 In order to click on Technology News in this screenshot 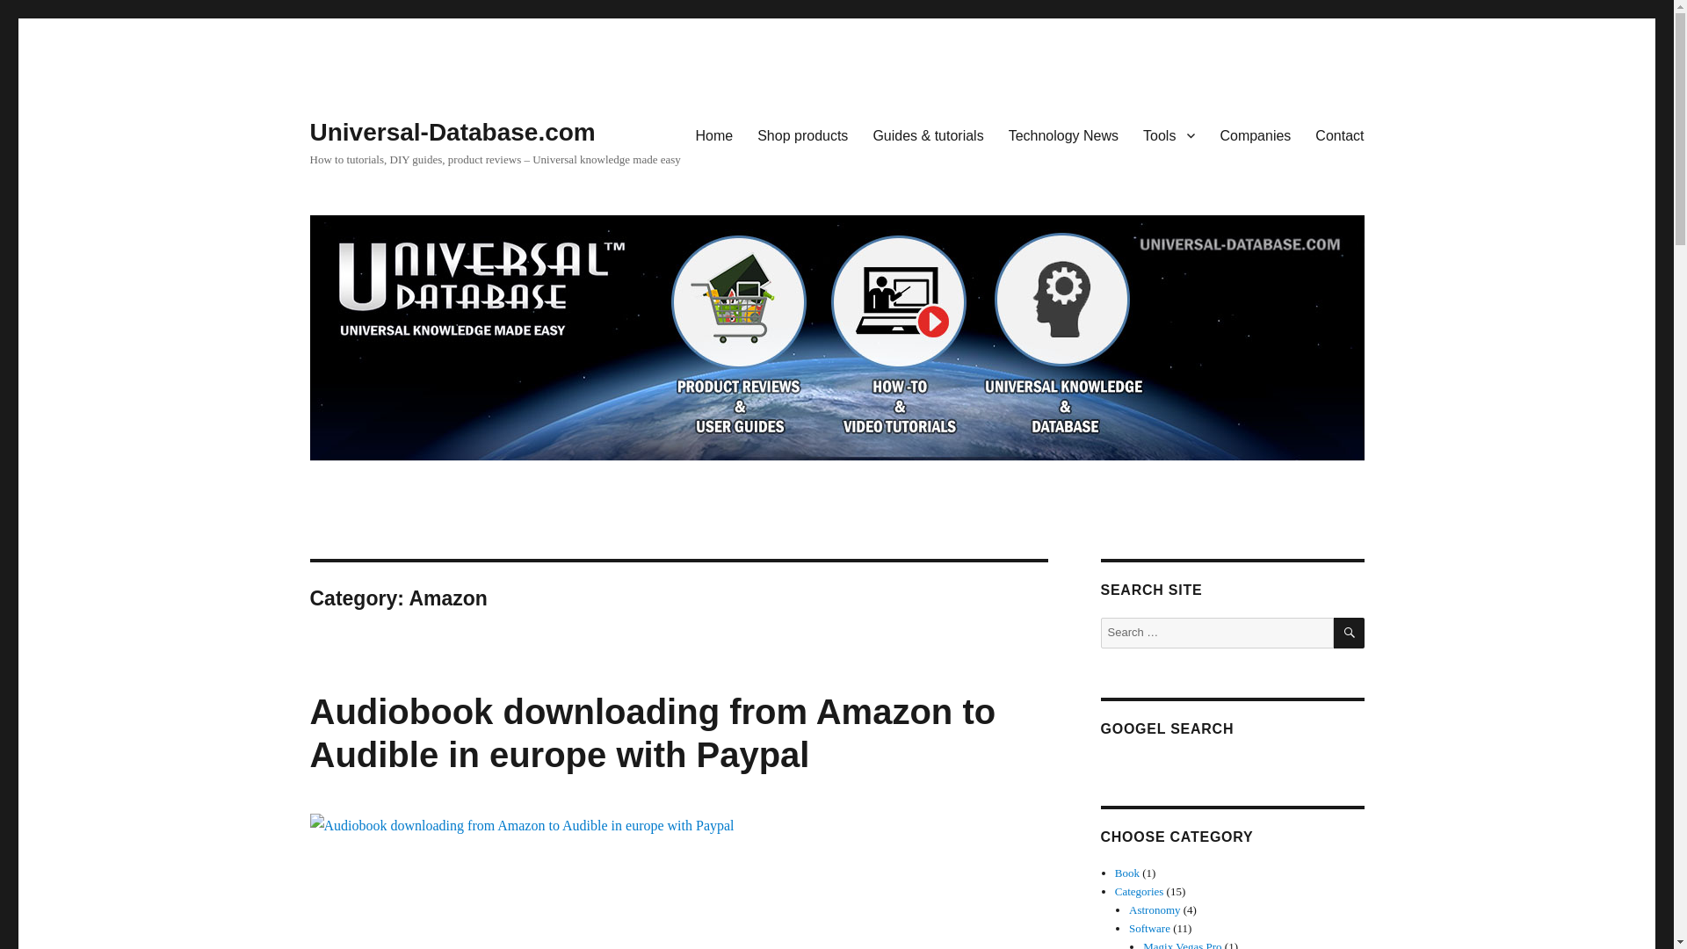, I will do `click(1063, 134)`.